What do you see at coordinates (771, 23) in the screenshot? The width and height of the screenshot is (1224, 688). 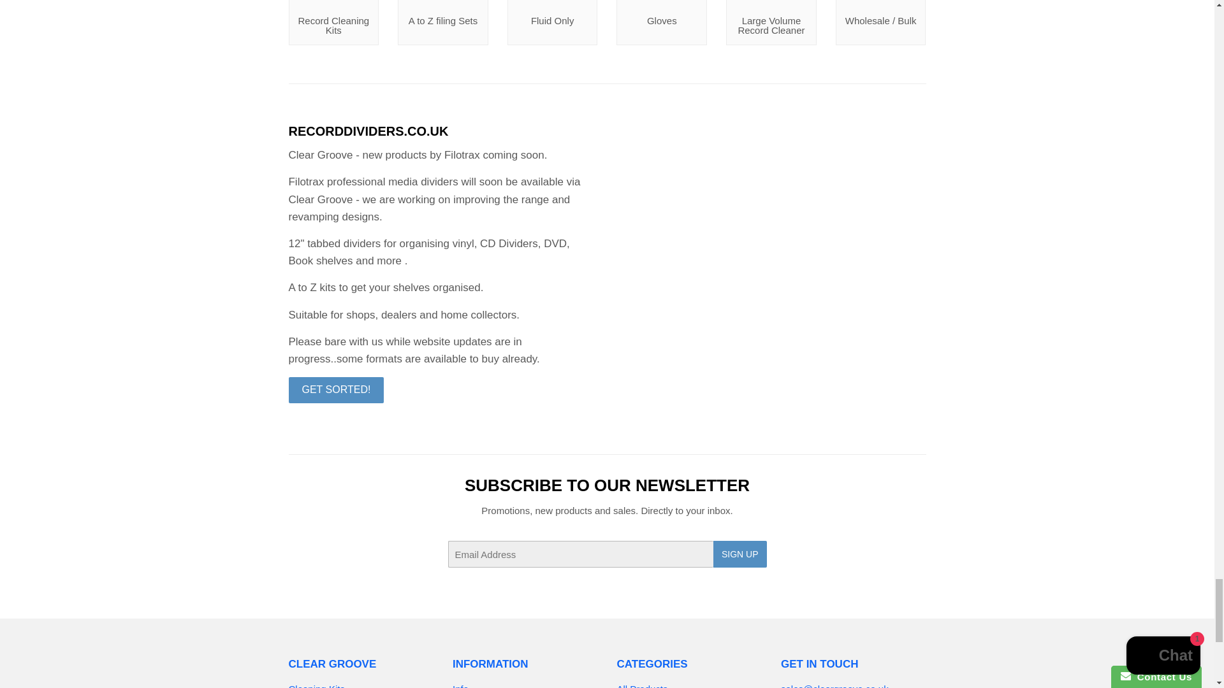 I see `Browse our Large Volume Record Cleaner collection` at bounding box center [771, 23].